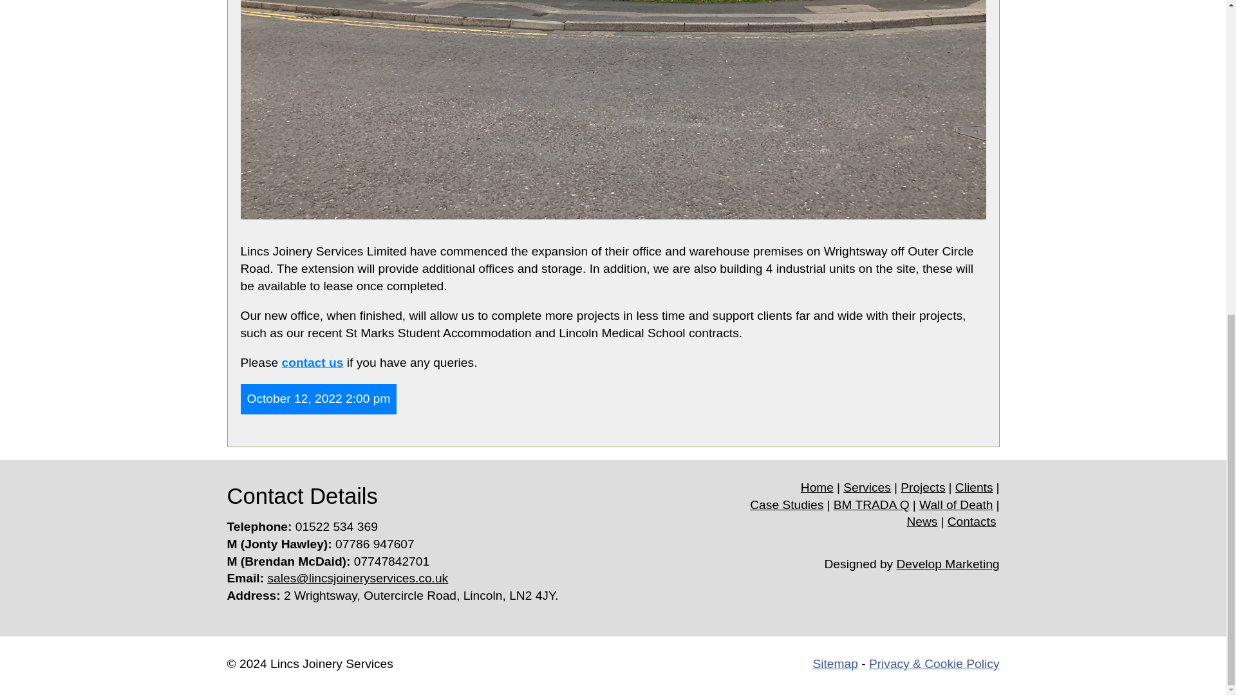  What do you see at coordinates (955, 505) in the screenshot?
I see `Wall of Death` at bounding box center [955, 505].